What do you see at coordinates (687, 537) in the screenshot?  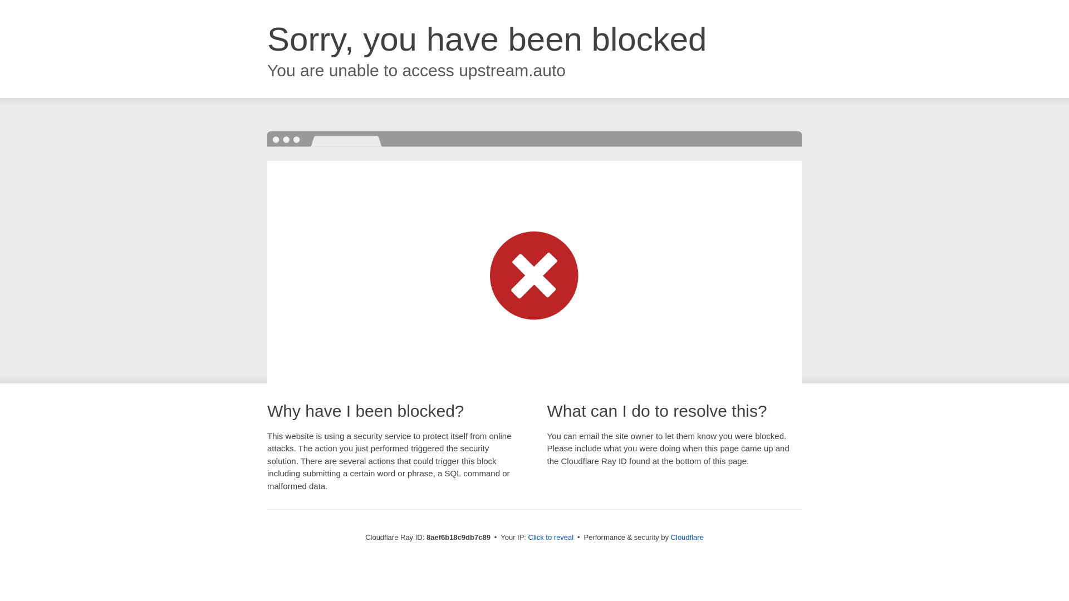 I see `Cloudflare` at bounding box center [687, 537].